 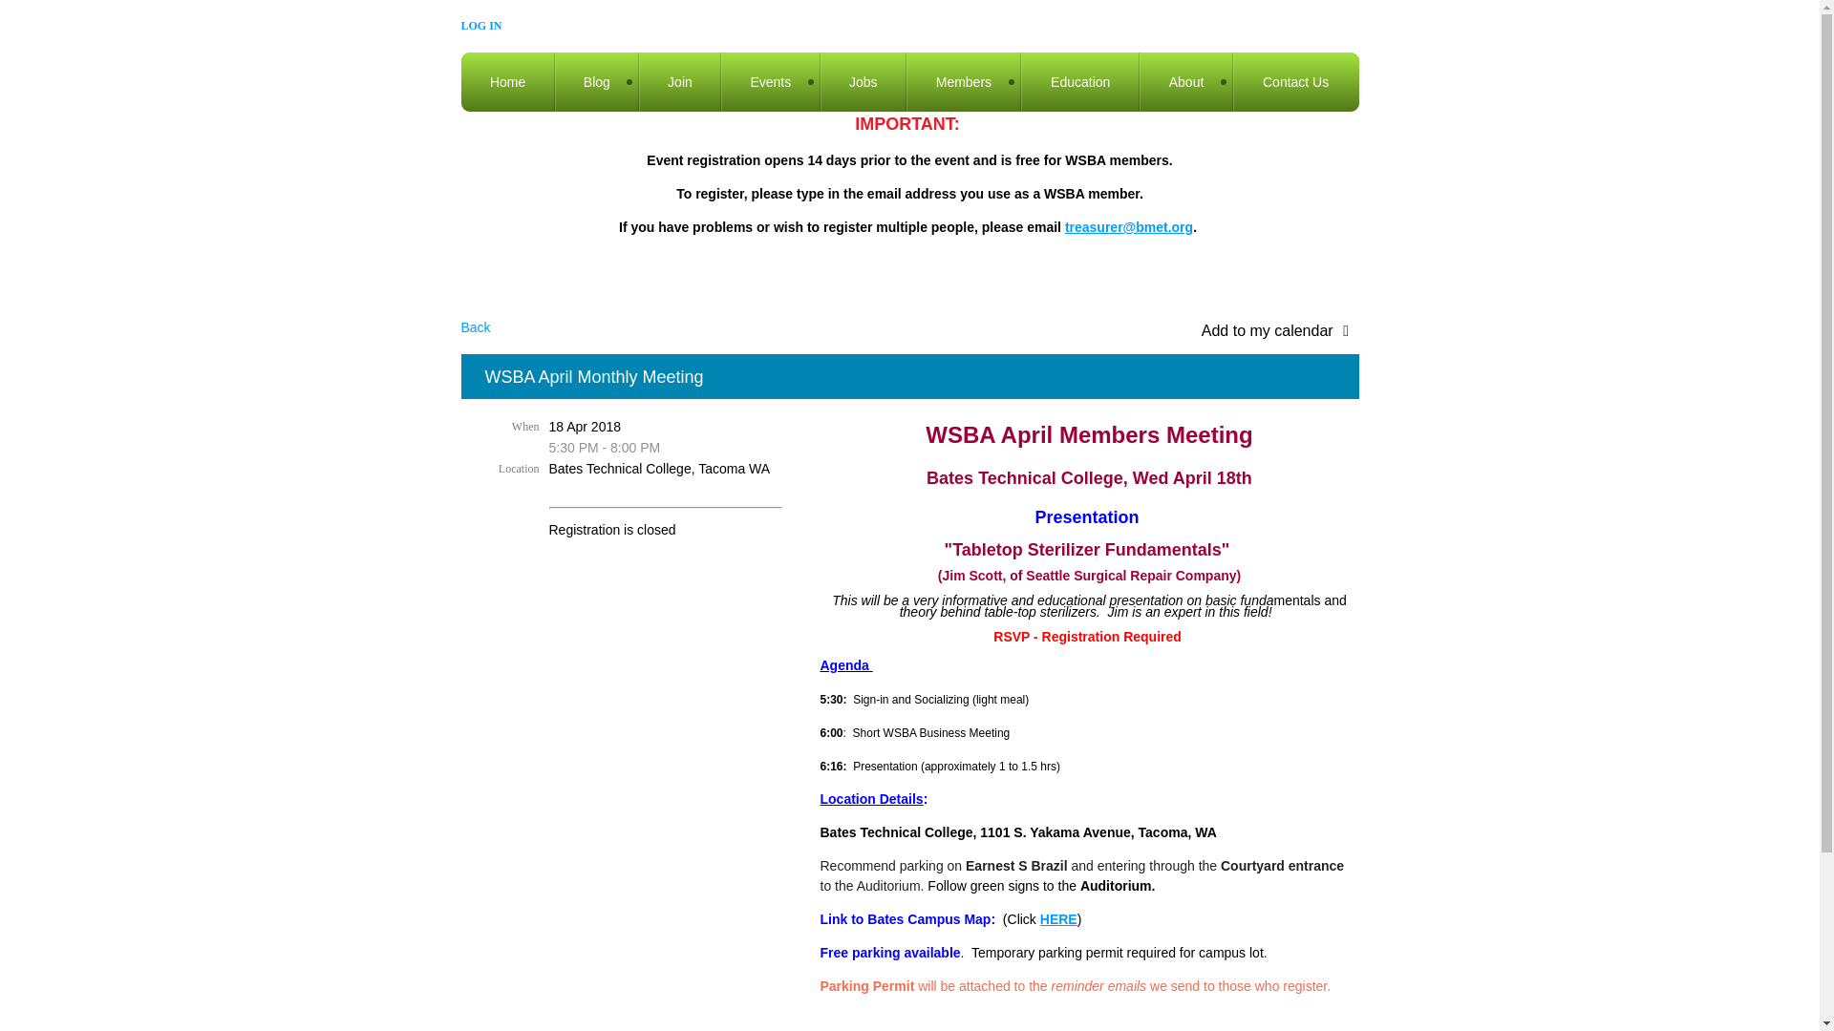 What do you see at coordinates (480, 26) in the screenshot?
I see `LOG IN` at bounding box center [480, 26].